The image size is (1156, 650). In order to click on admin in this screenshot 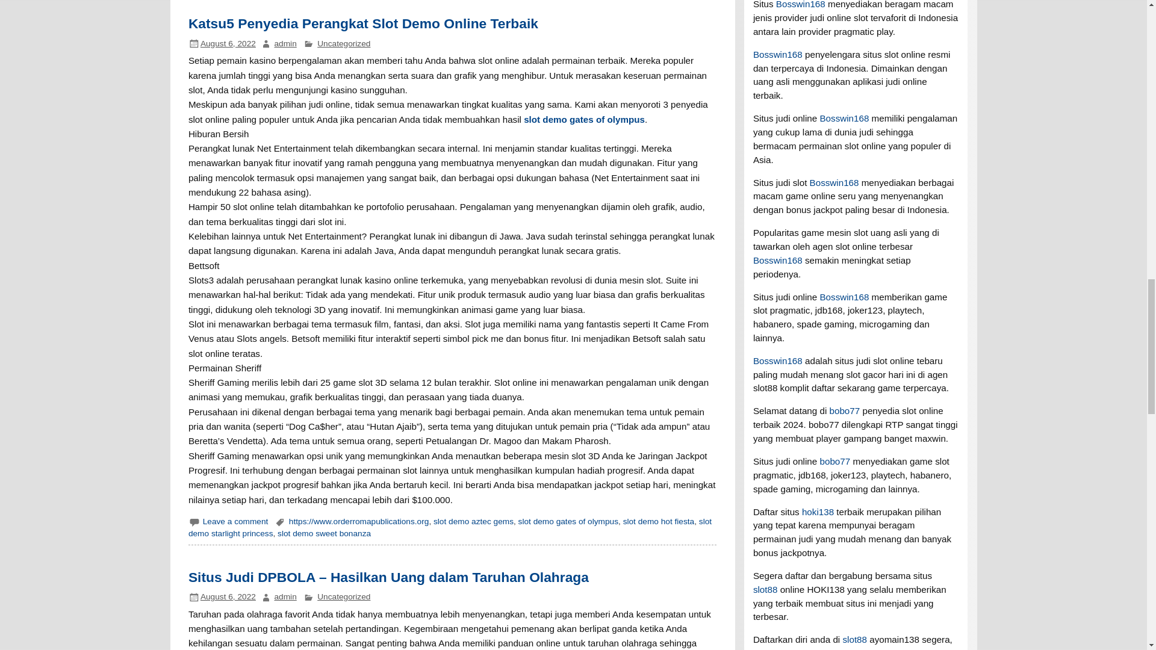, I will do `click(285, 43)`.